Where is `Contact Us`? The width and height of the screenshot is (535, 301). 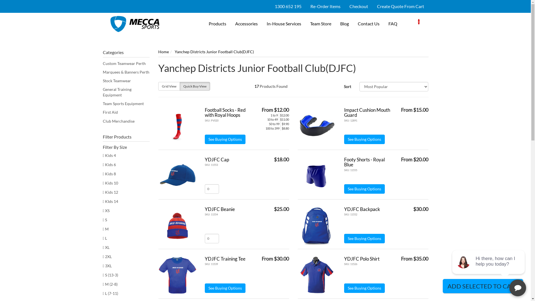
Contact Us is located at coordinates (369, 24).